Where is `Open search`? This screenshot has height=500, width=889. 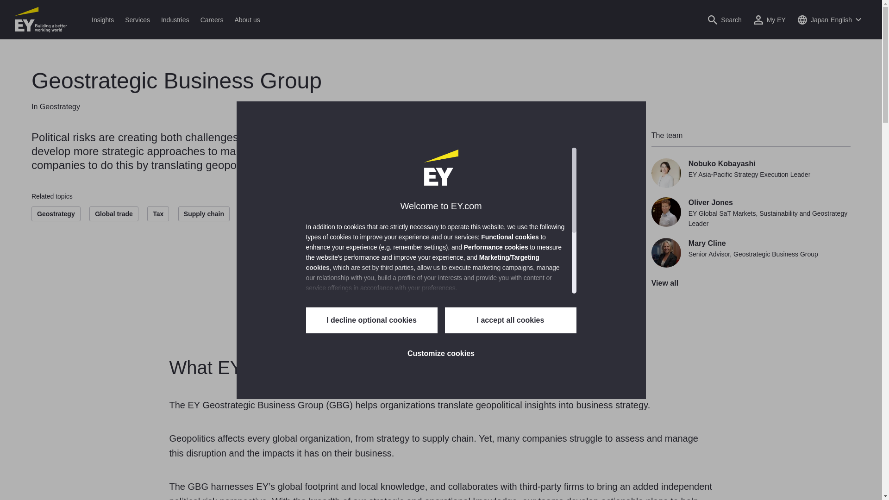
Open search is located at coordinates (724, 19).